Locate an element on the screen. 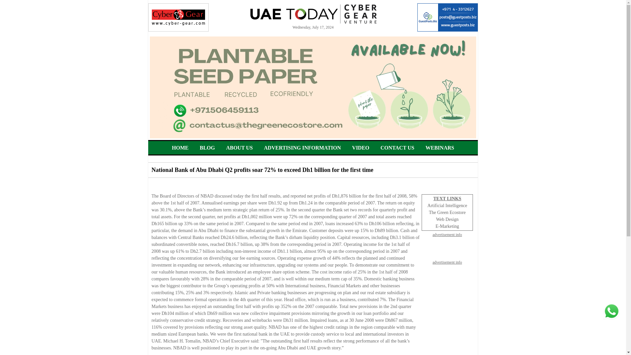 The image size is (631, 355). Guest Posts is located at coordinates (447, 17).